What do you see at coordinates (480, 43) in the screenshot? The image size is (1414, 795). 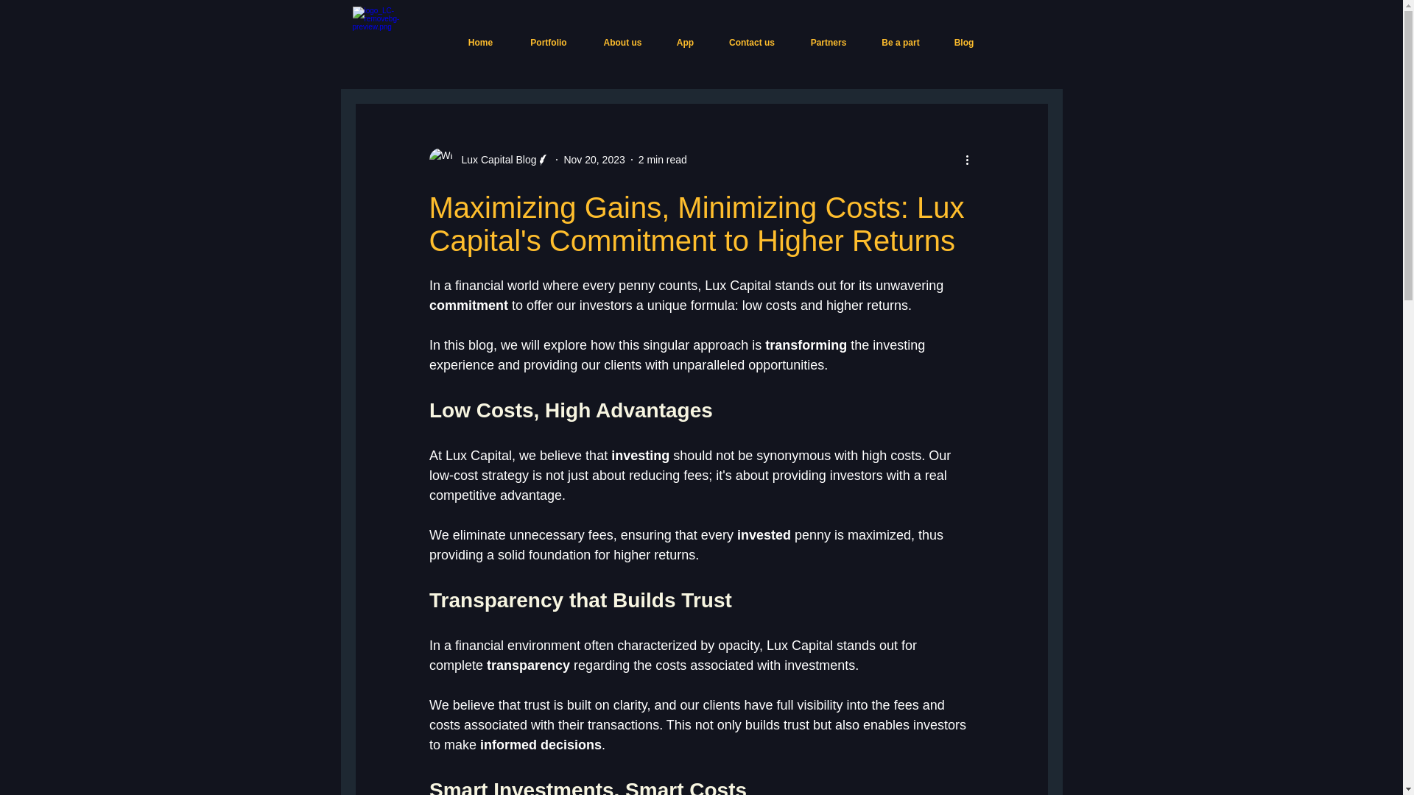 I see `Home` at bounding box center [480, 43].